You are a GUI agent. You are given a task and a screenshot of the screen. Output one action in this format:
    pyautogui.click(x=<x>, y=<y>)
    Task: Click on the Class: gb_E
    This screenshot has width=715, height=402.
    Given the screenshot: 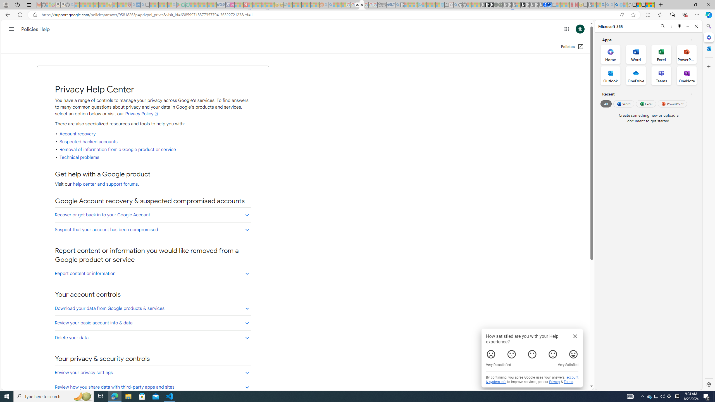 What is the action you would take?
    pyautogui.click(x=566, y=29)
    